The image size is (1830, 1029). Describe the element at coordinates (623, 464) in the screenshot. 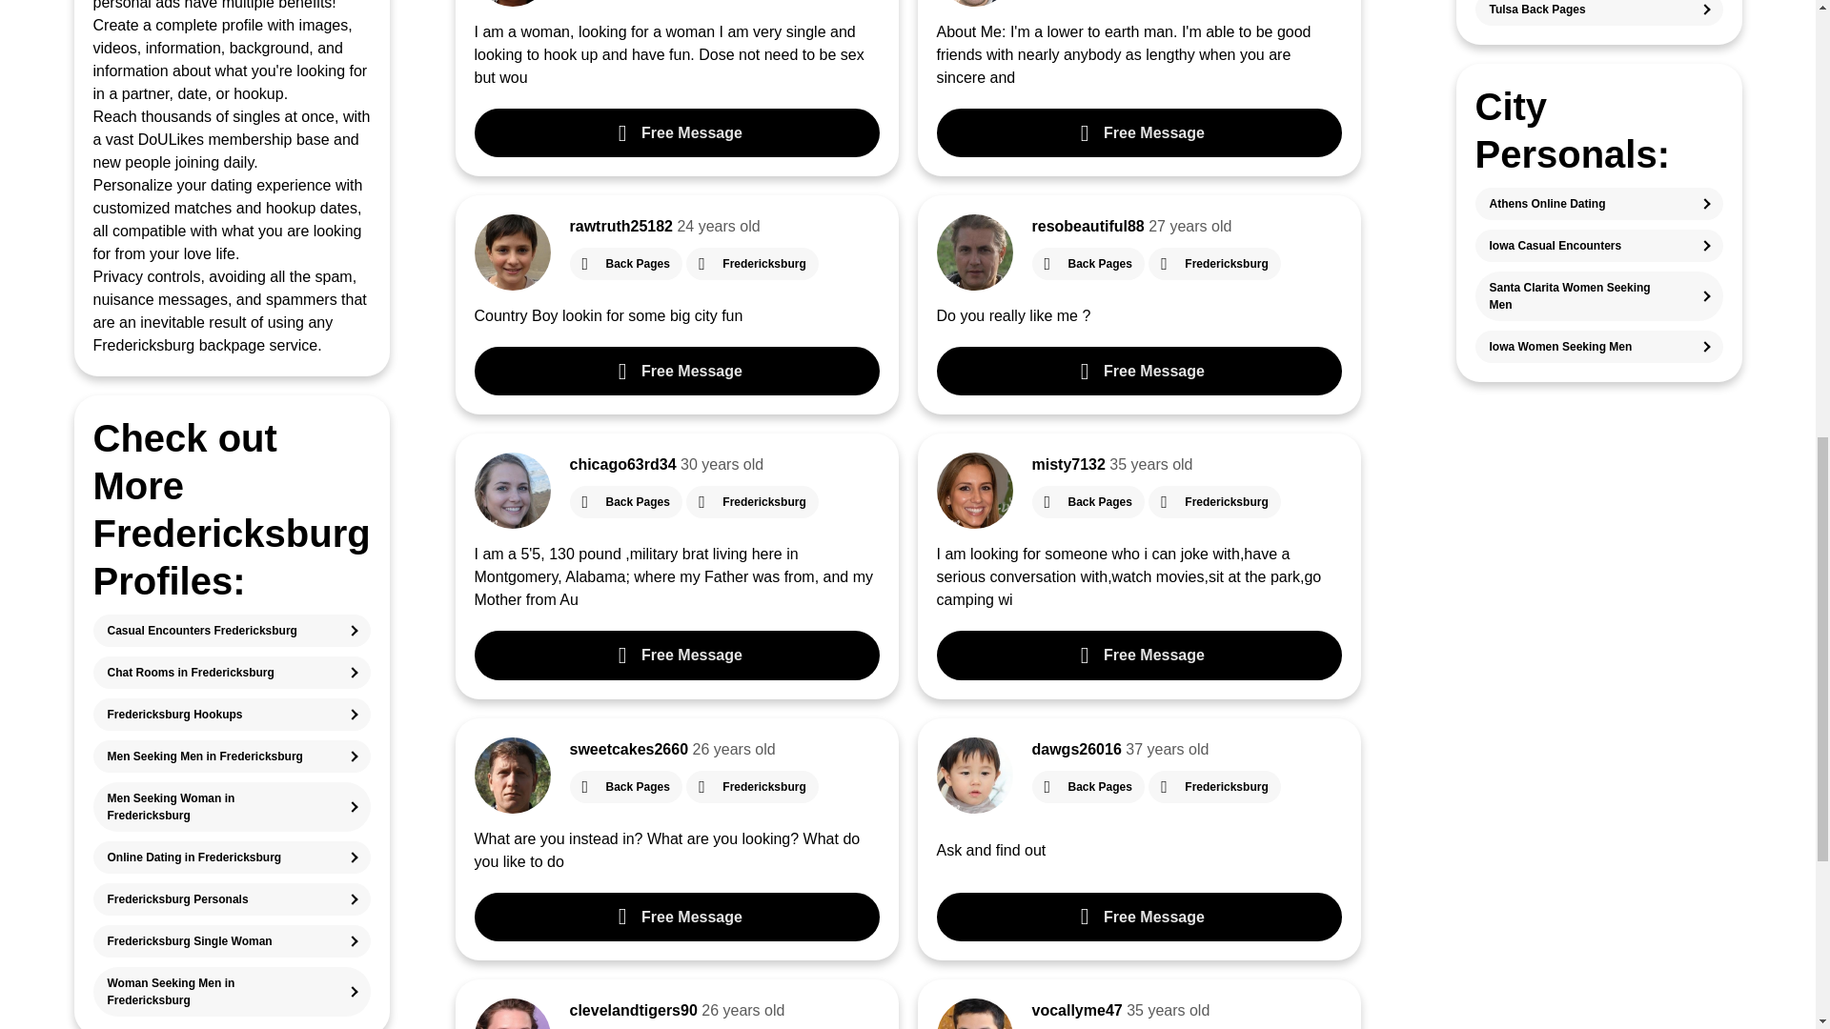

I see `chicago63rd34` at that location.